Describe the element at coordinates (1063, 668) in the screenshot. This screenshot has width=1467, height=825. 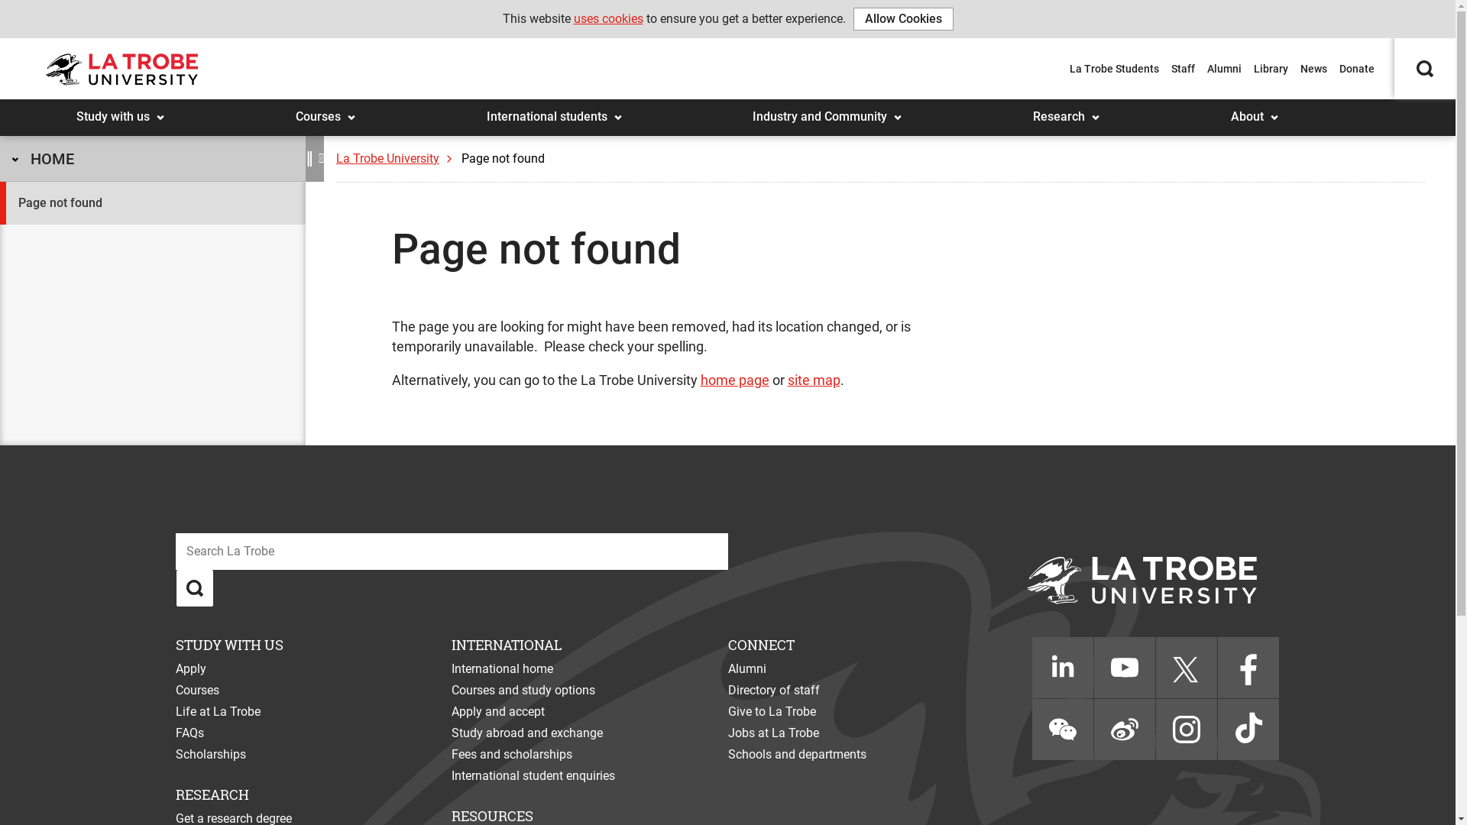
I see `LinkedIn` at that location.